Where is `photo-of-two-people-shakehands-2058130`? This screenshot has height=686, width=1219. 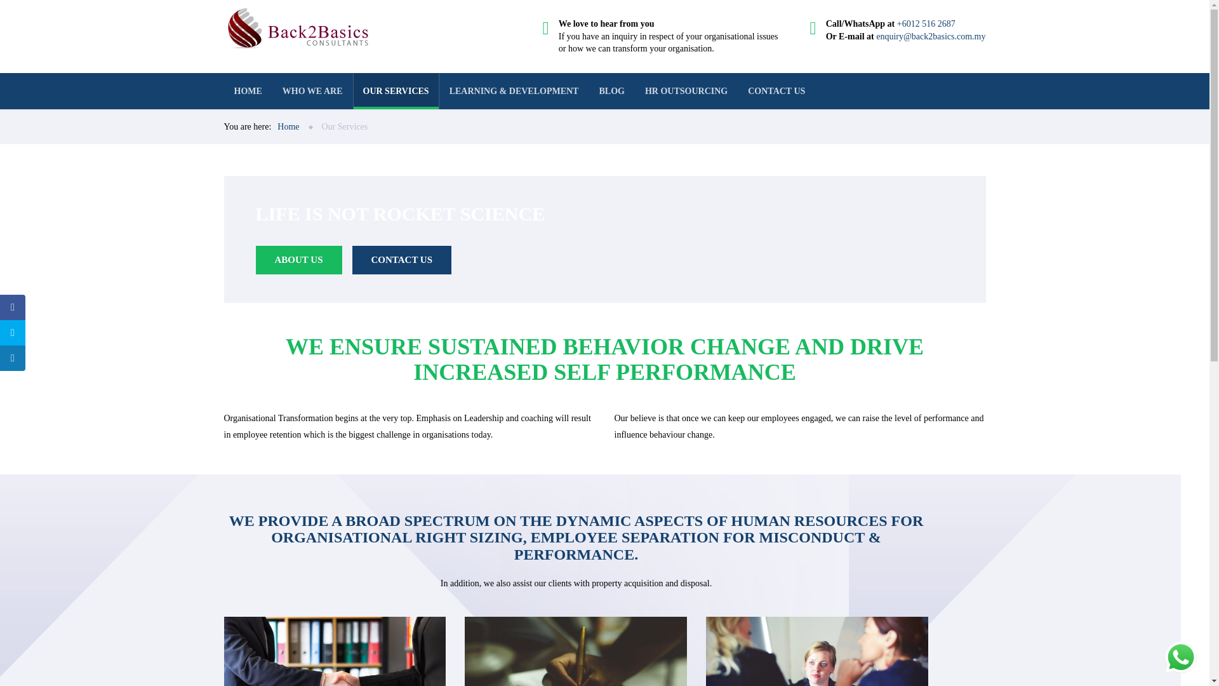
photo-of-two-people-shakehands-2058130 is located at coordinates (334, 651).